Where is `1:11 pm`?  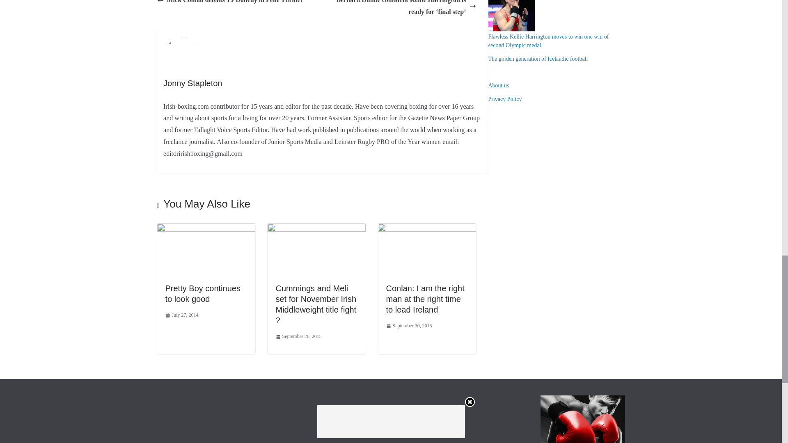
1:11 pm is located at coordinates (409, 326).